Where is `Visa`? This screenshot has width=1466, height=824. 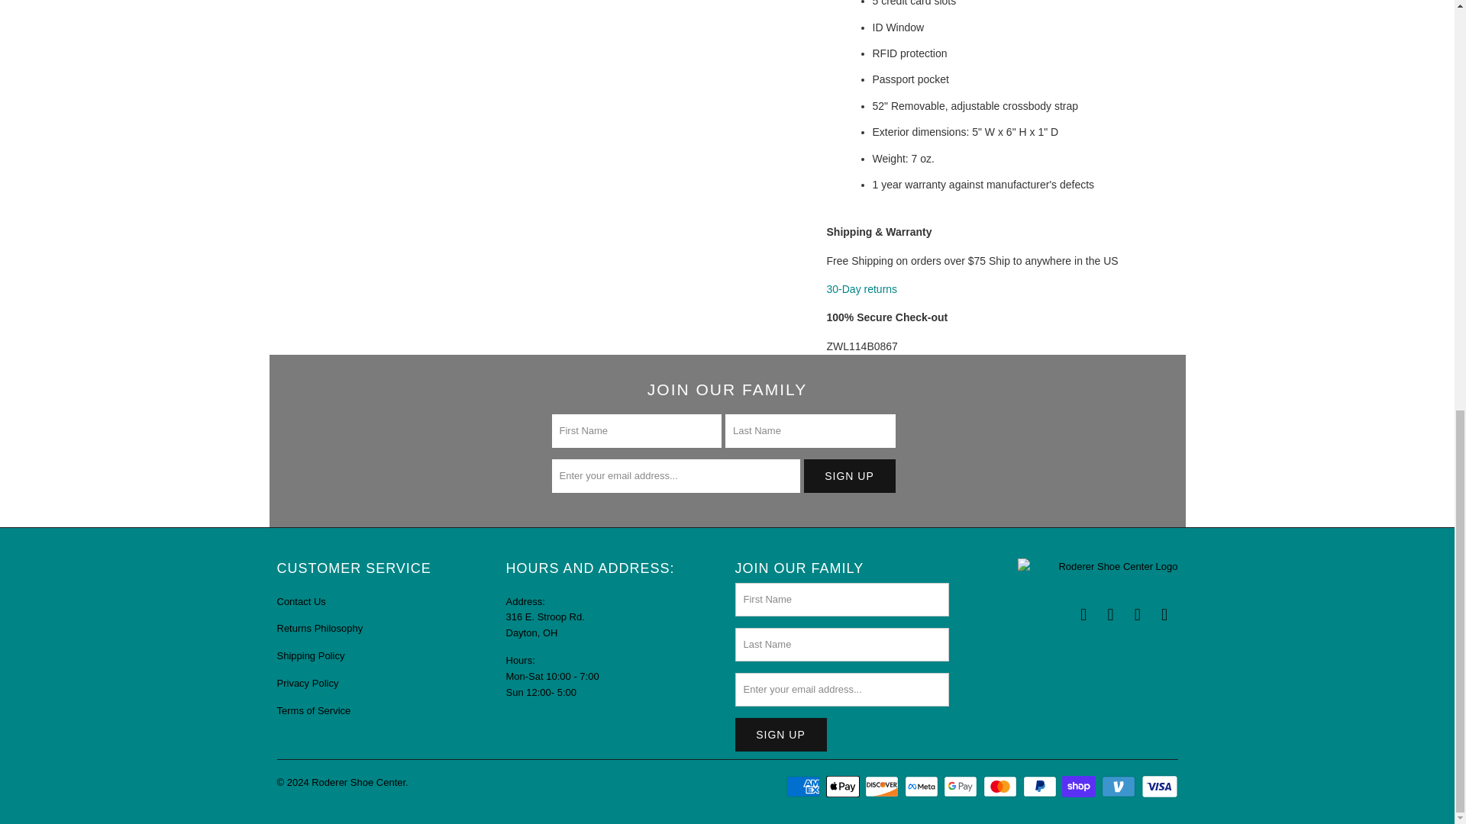 Visa is located at coordinates (1158, 787).